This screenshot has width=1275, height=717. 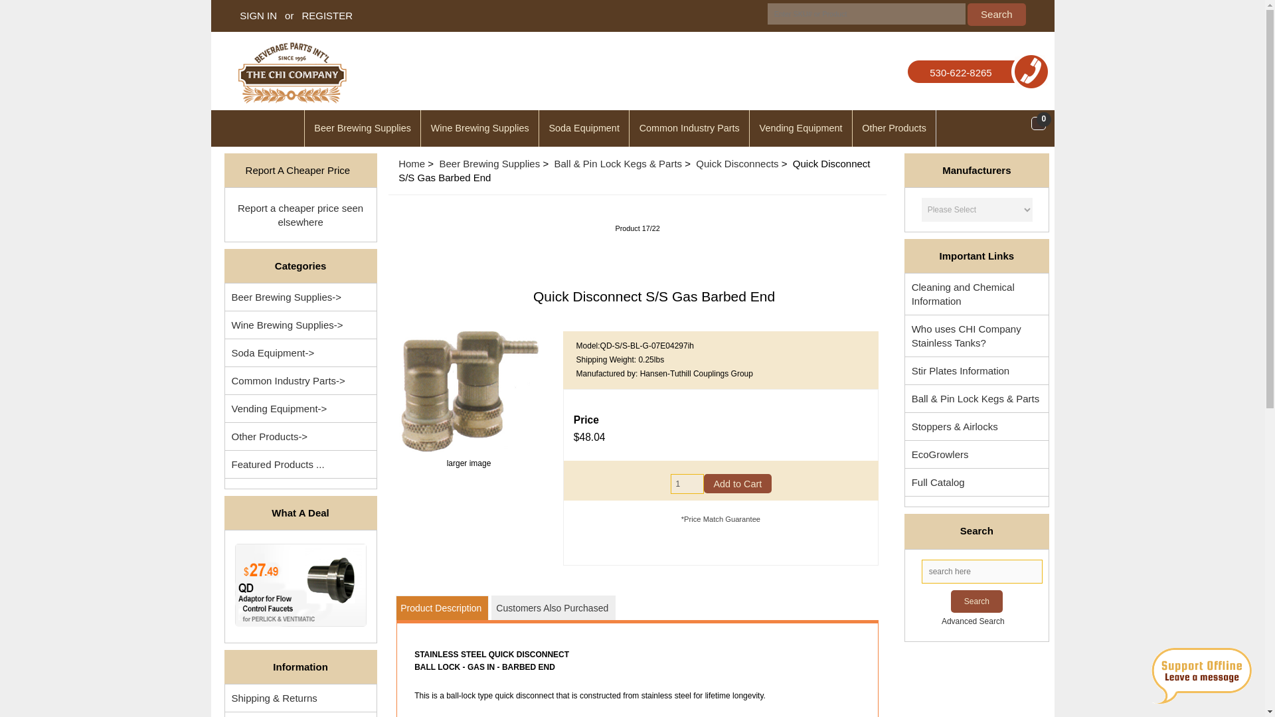 What do you see at coordinates (997, 15) in the screenshot?
I see `Search` at bounding box center [997, 15].